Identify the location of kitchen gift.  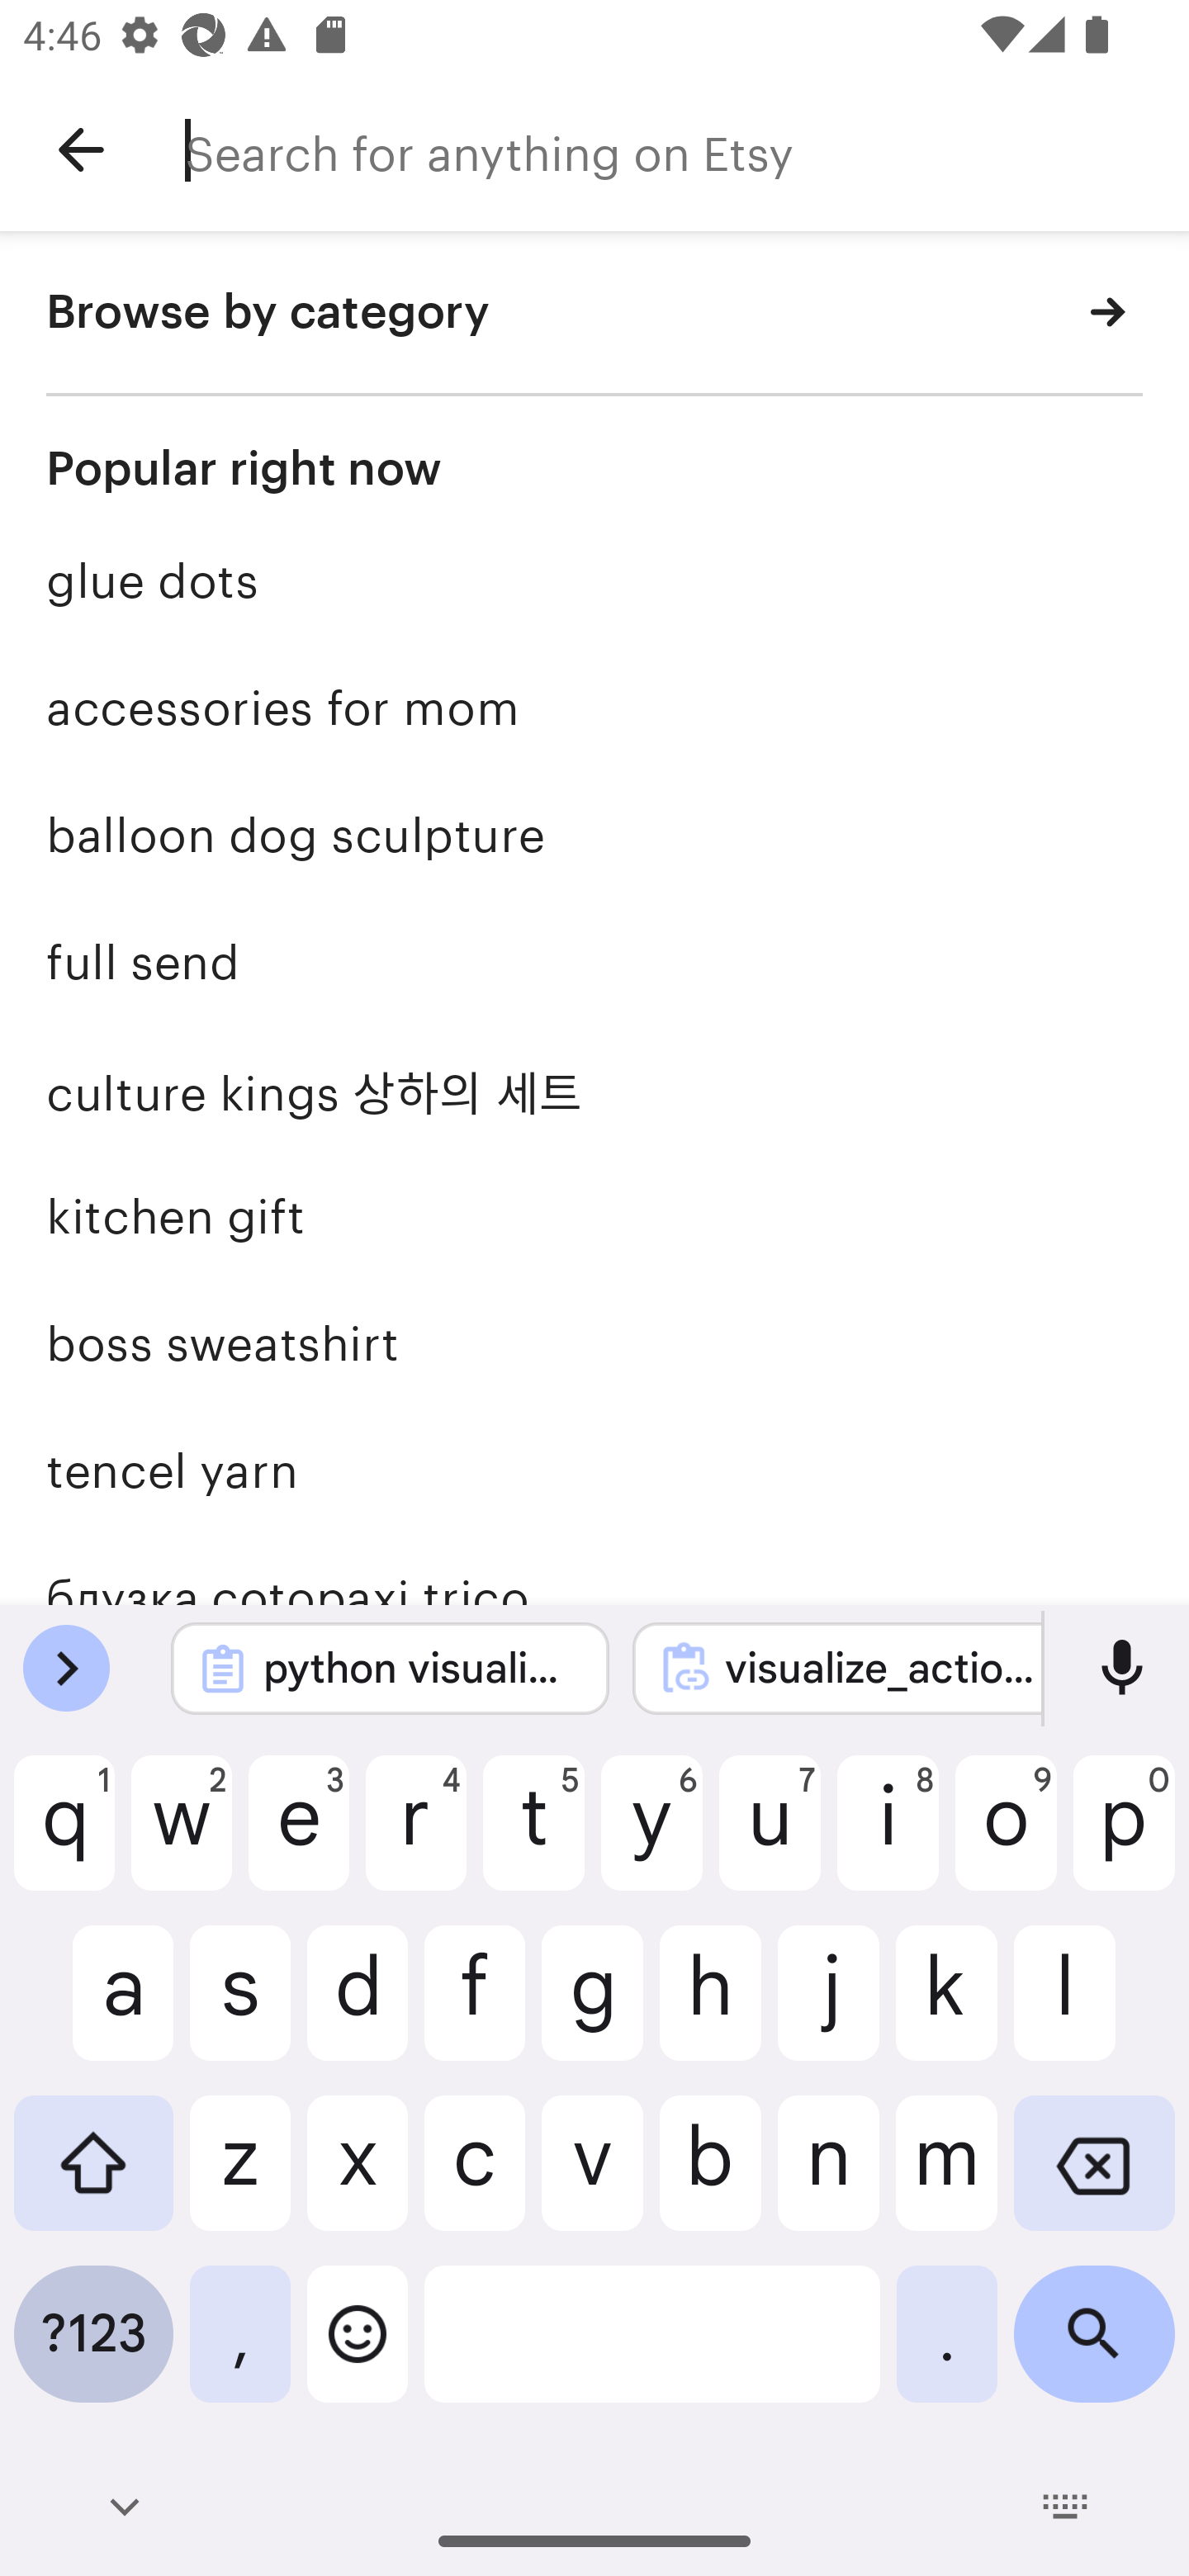
(594, 1217).